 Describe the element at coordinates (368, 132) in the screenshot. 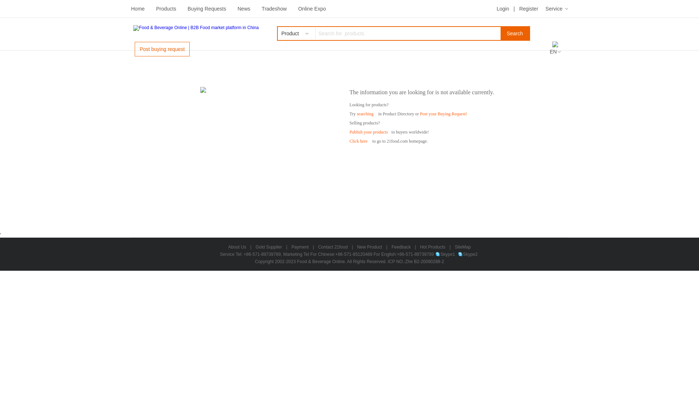

I see `Publish your products` at that location.